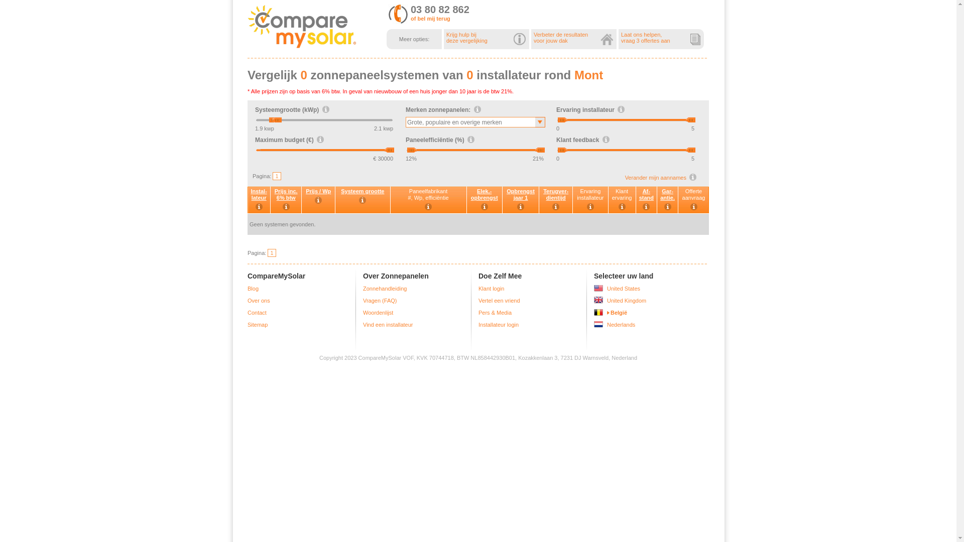  What do you see at coordinates (499, 301) in the screenshot?
I see `Vertel een vriend` at bounding box center [499, 301].